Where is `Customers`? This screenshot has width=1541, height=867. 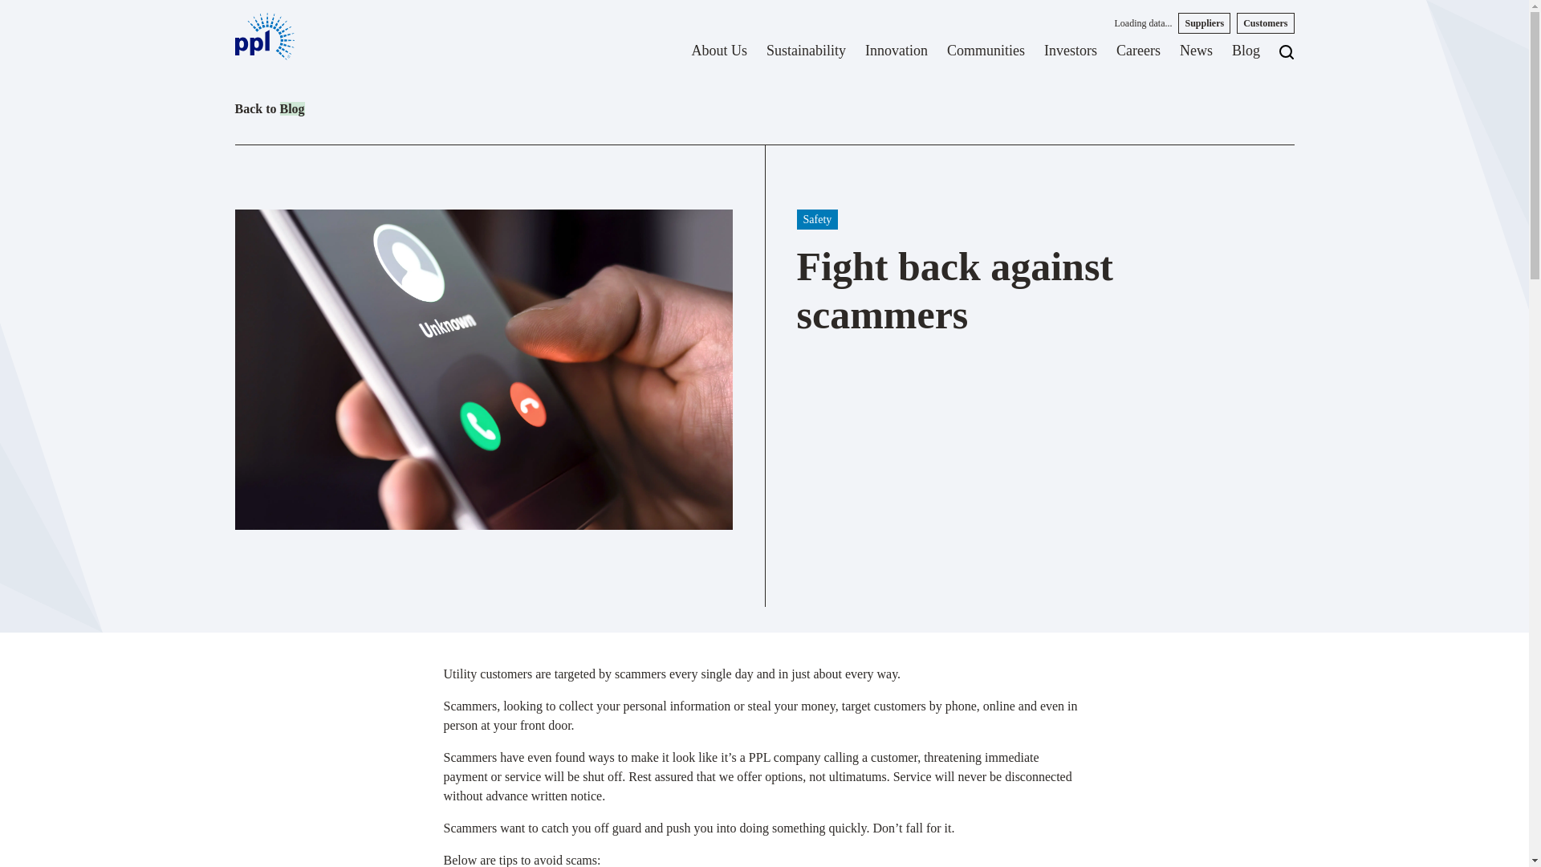
Customers is located at coordinates (1265, 23).